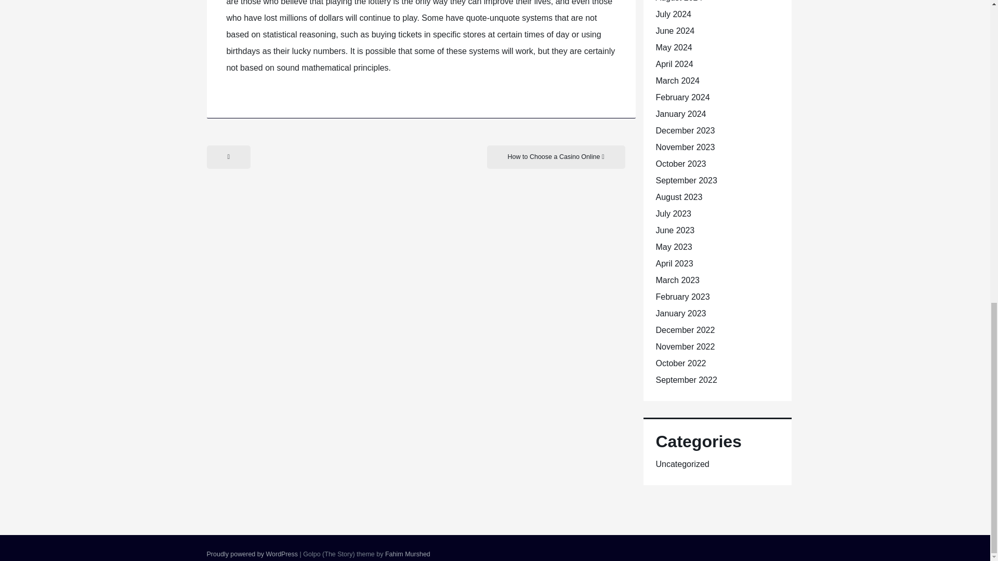 The height and width of the screenshot is (561, 998). What do you see at coordinates (685, 147) in the screenshot?
I see `November 2023` at bounding box center [685, 147].